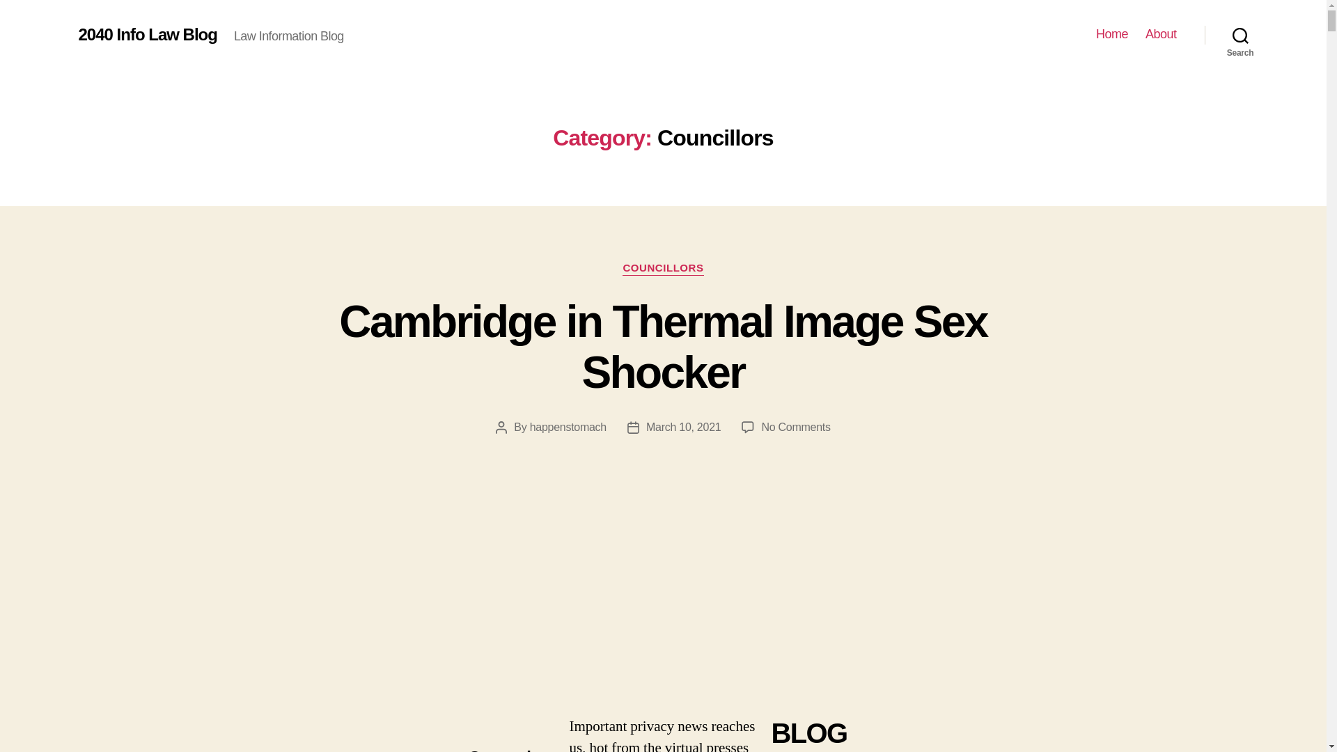 Image resolution: width=1337 pixels, height=752 pixels. Describe the element at coordinates (663, 347) in the screenshot. I see `Cambridge in Thermal Image Sex Shocker` at that location.